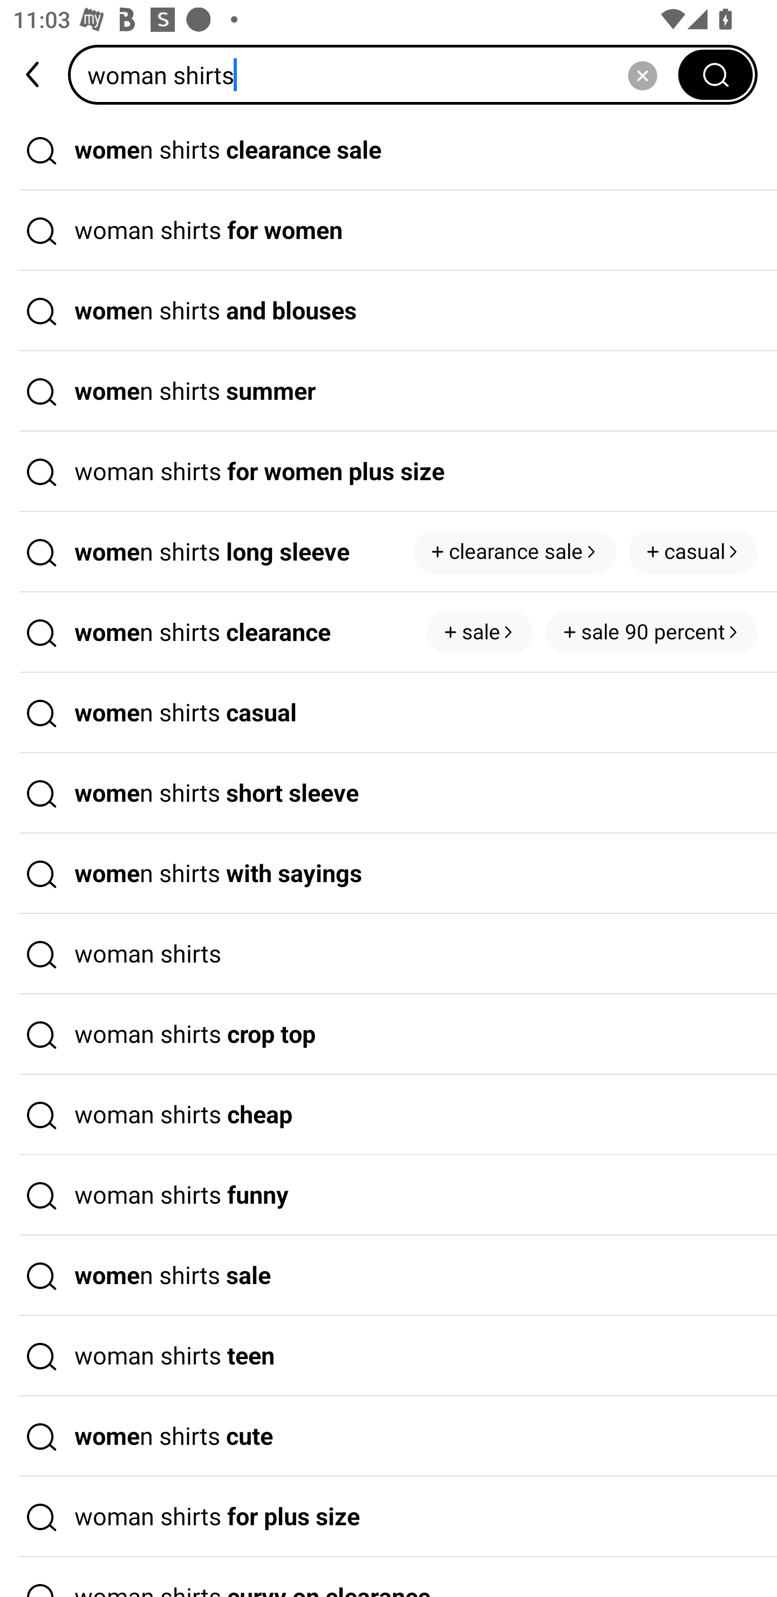 This screenshot has height=1597, width=777. What do you see at coordinates (388, 632) in the screenshot?
I see `women shirts clearance sale sale 90 percent` at bounding box center [388, 632].